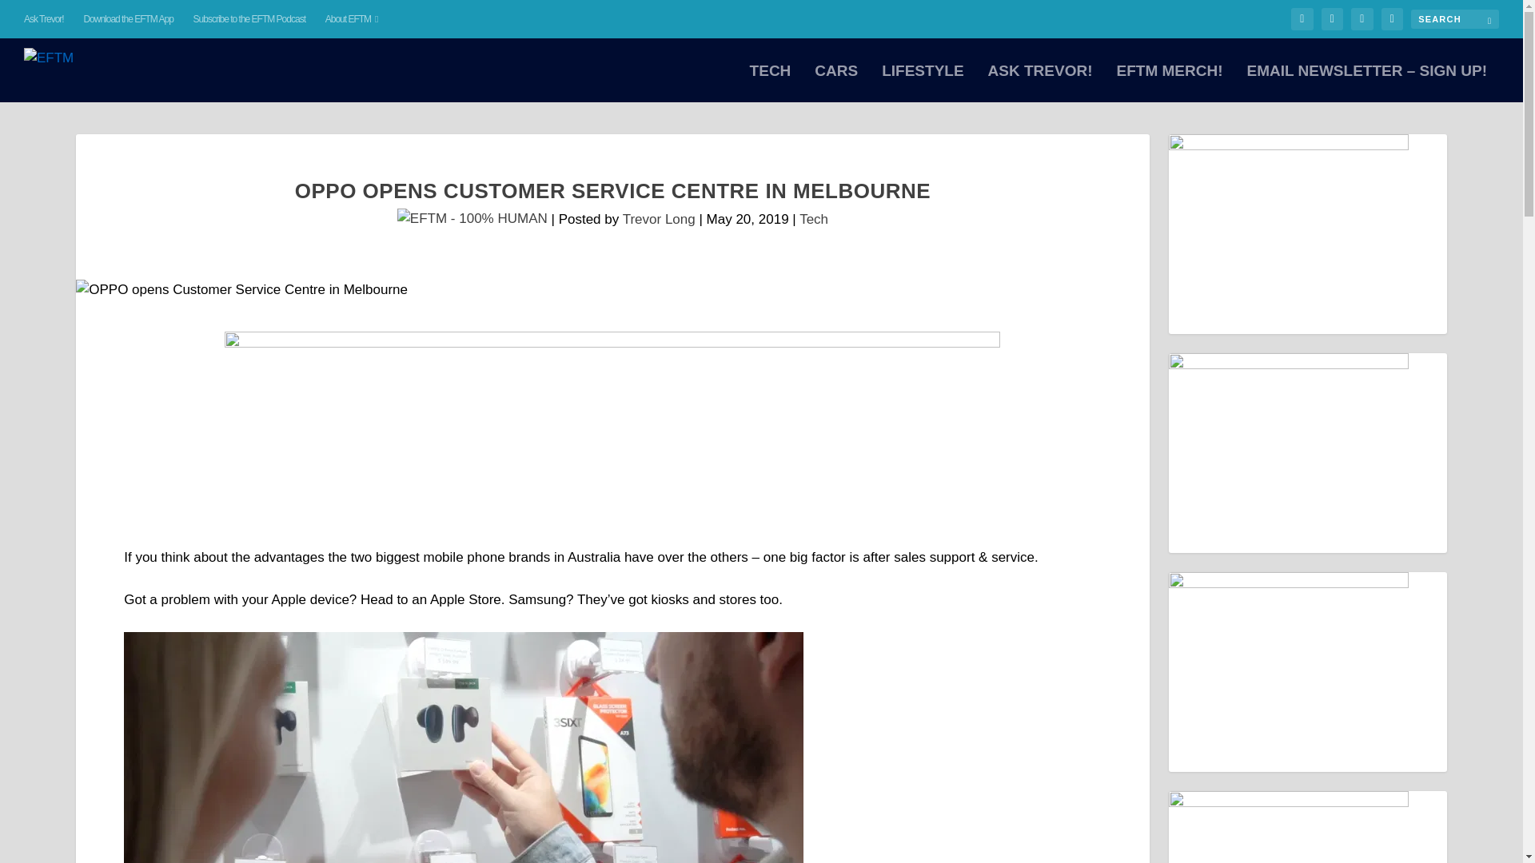 Image resolution: width=1535 pixels, height=863 pixels. Describe the element at coordinates (1455, 18) in the screenshot. I see `Search for:` at that location.